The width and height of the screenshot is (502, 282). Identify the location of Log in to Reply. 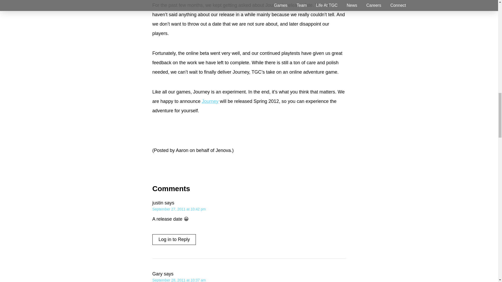
(174, 239).